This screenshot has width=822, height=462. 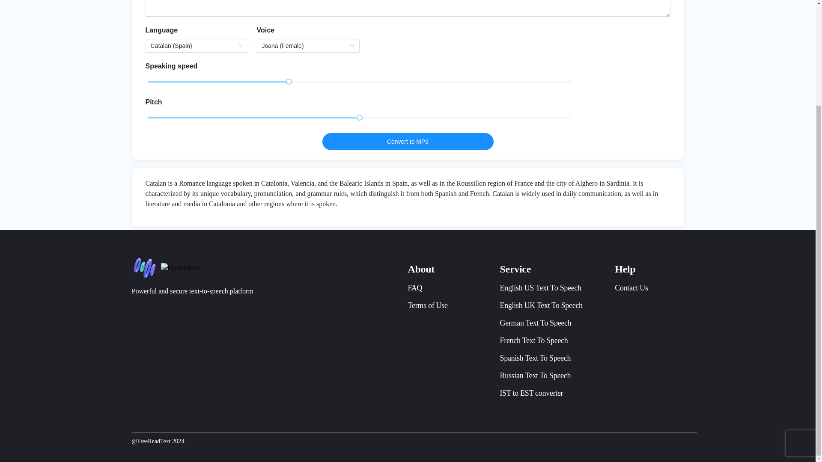 What do you see at coordinates (535, 323) in the screenshot?
I see `German Text To Speech` at bounding box center [535, 323].